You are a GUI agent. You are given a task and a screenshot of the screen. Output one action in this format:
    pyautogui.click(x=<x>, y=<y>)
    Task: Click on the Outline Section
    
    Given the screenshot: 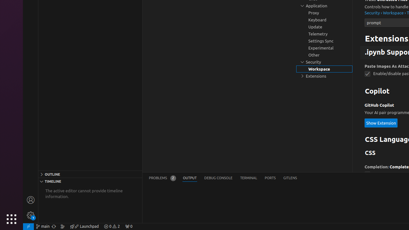 What is the action you would take?
    pyautogui.click(x=90, y=174)
    